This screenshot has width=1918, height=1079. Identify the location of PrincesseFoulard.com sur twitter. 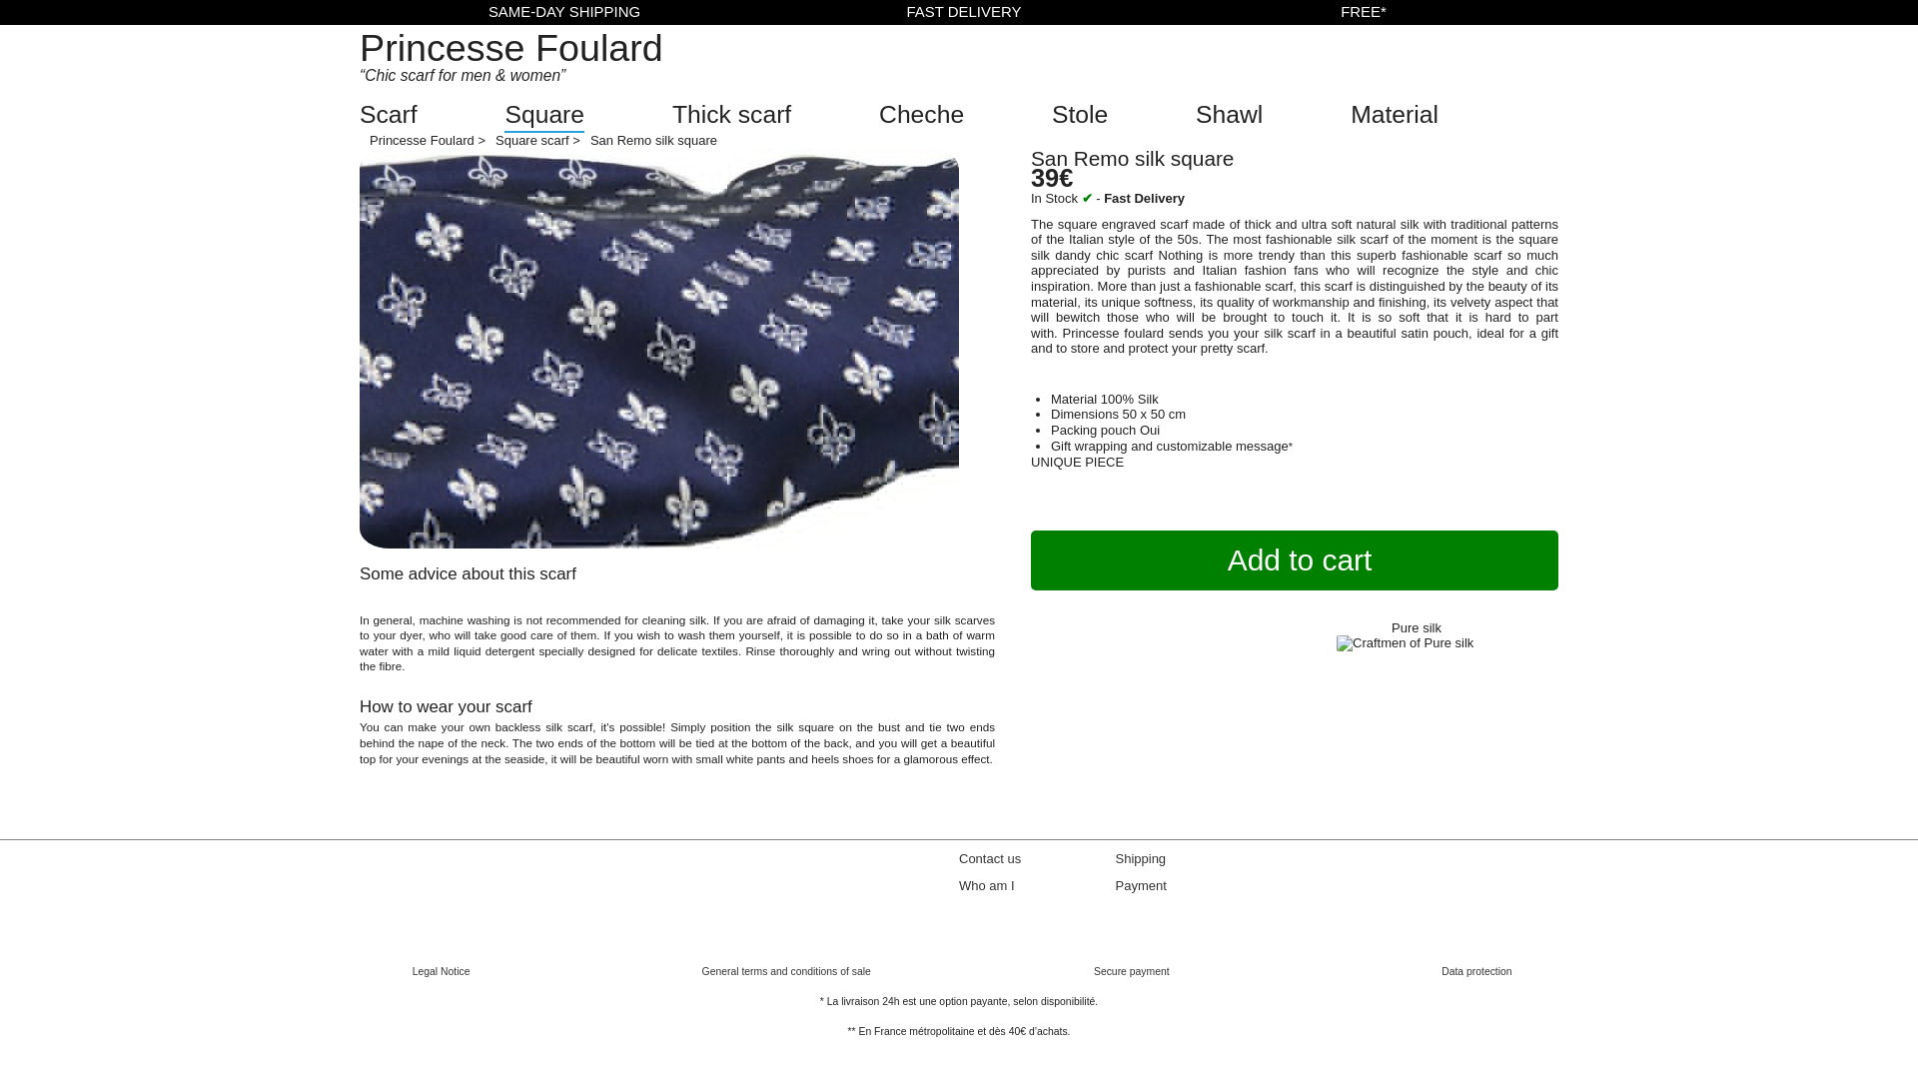
(1369, 933).